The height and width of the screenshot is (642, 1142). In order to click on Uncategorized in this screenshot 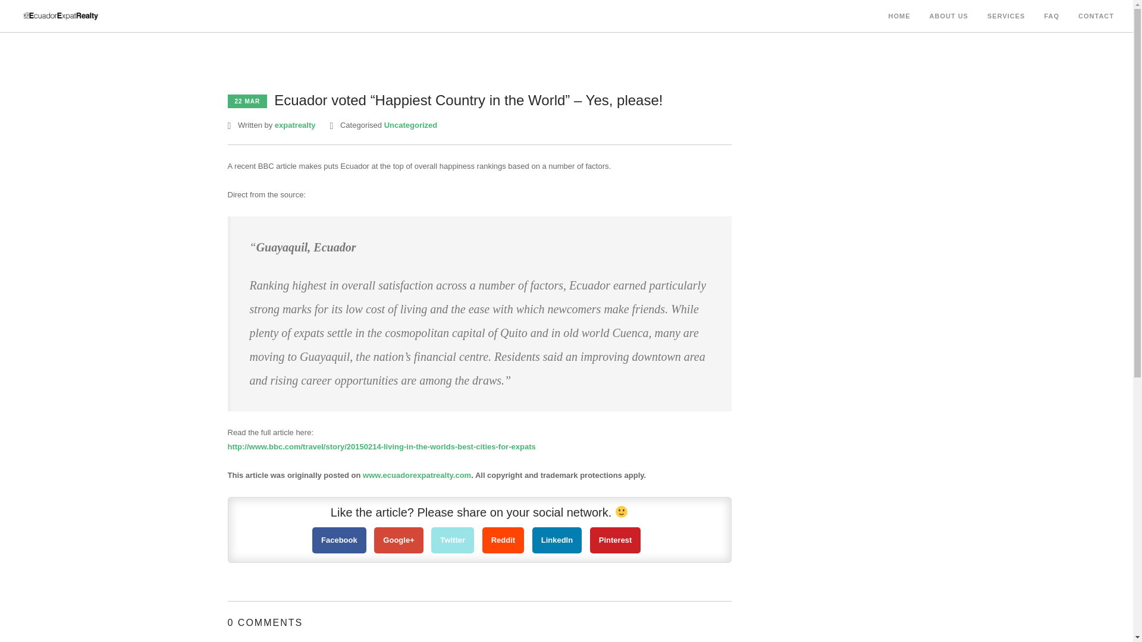, I will do `click(410, 125)`.